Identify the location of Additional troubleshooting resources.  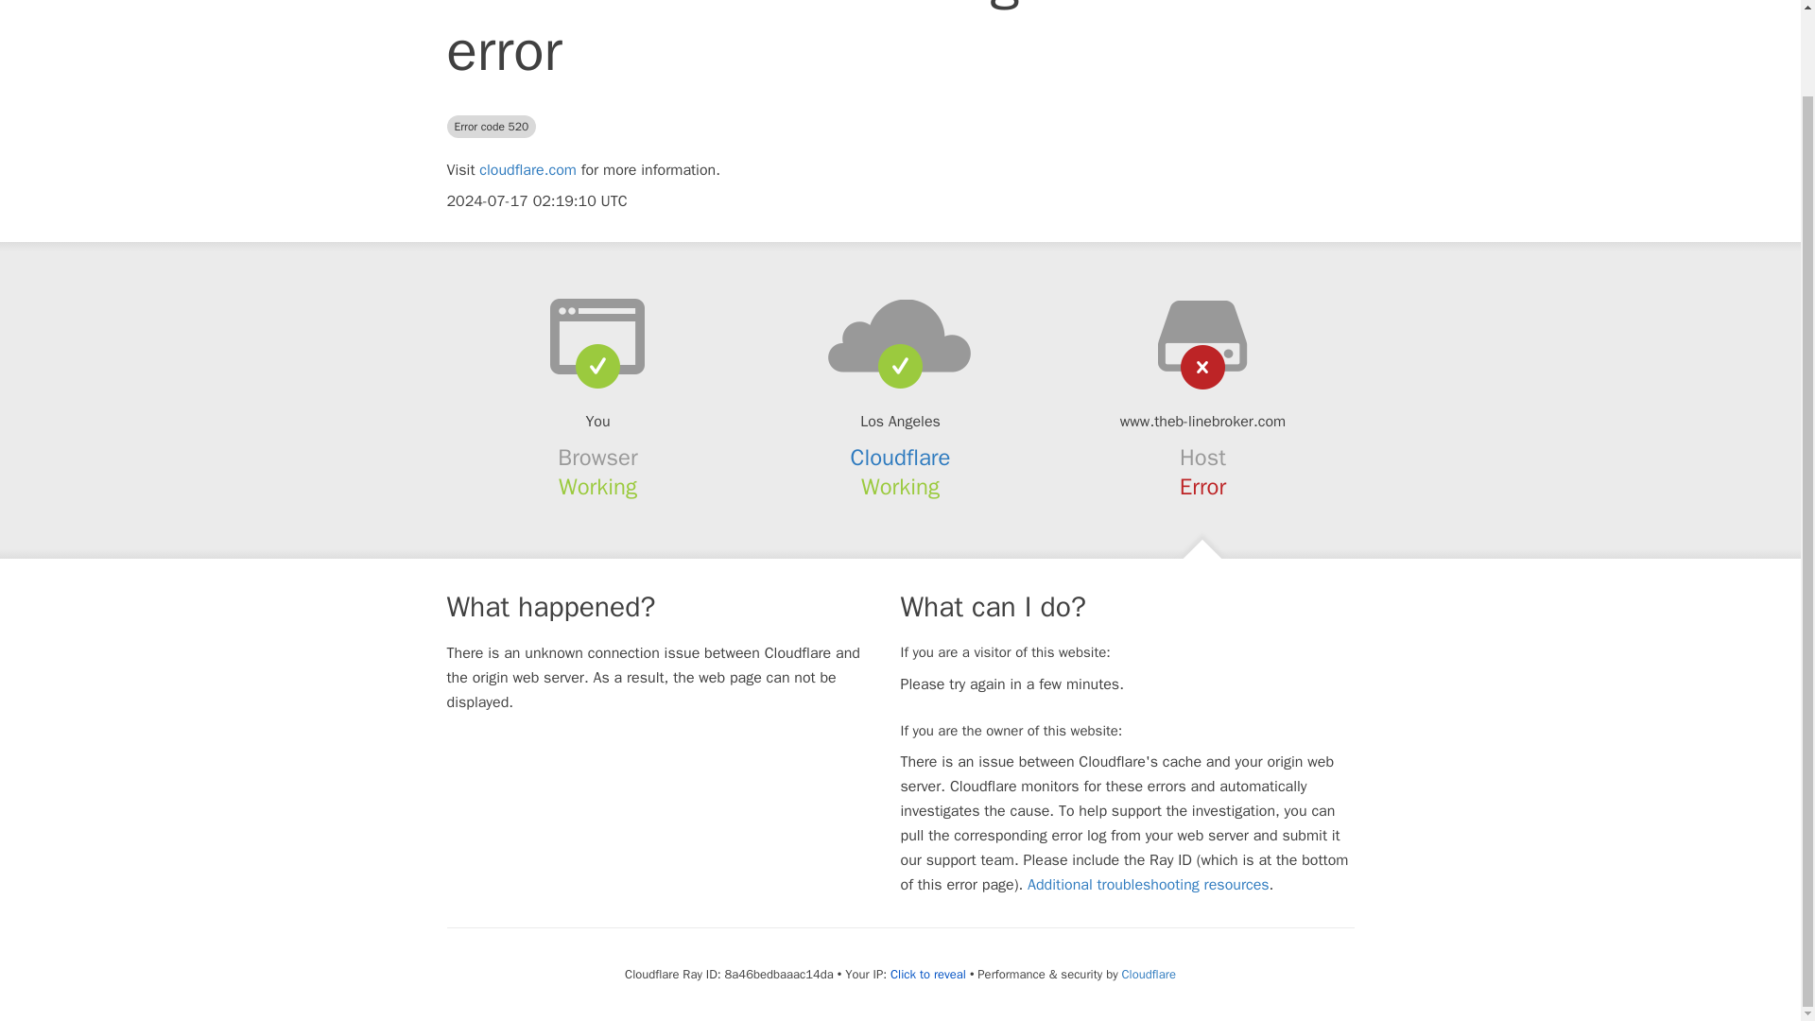
(1148, 885).